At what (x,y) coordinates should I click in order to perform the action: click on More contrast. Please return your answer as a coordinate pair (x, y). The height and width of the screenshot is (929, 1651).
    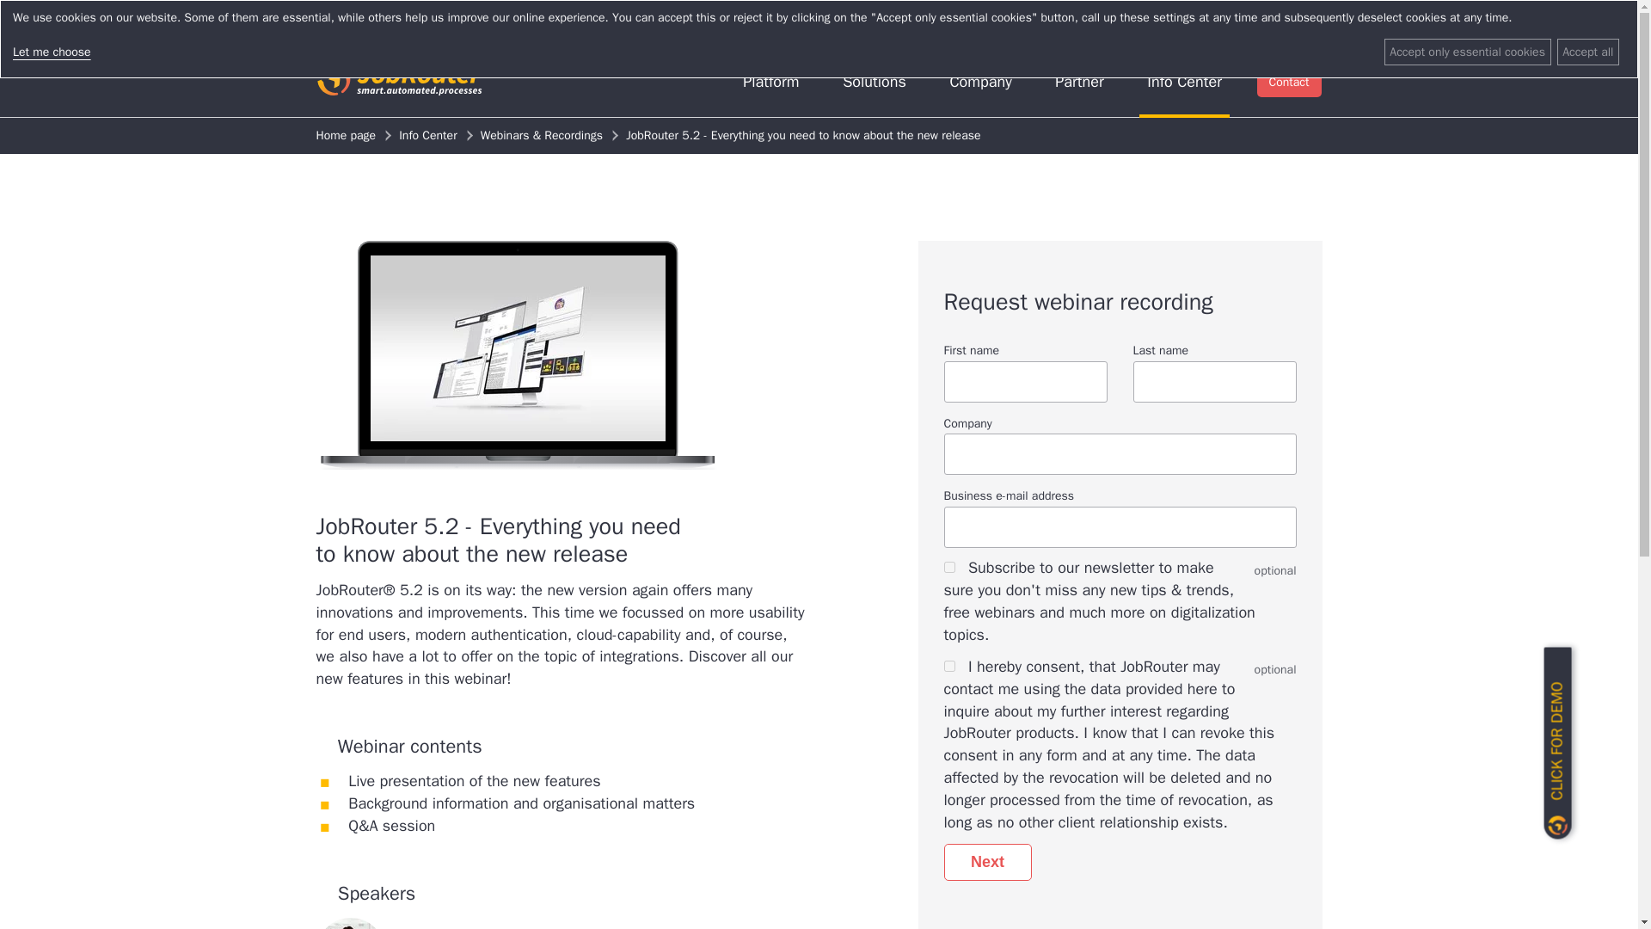
    Looking at the image, I should click on (1075, 24).